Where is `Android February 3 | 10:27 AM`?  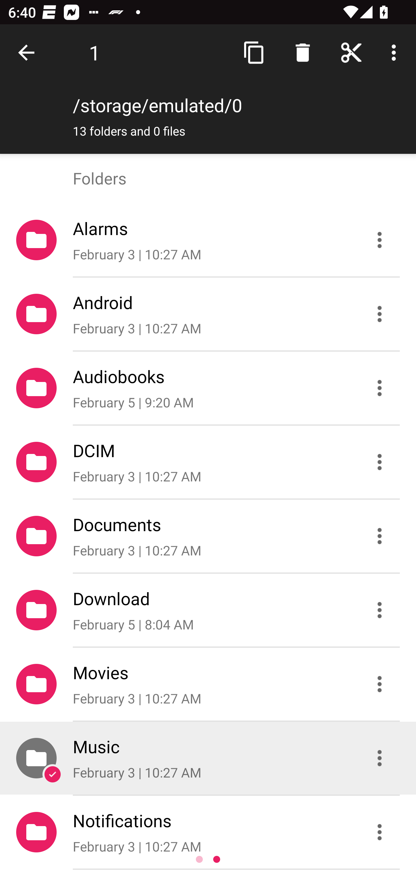
Android February 3 | 10:27 AM is located at coordinates (208, 314).